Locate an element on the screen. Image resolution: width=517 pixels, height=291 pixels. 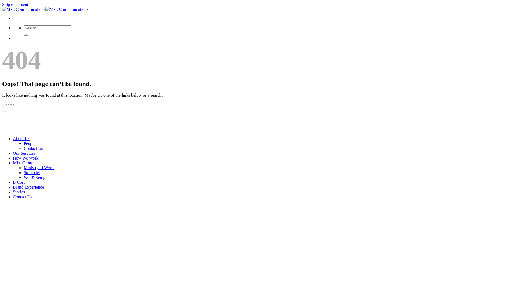
Contact Us is located at coordinates (33, 148).